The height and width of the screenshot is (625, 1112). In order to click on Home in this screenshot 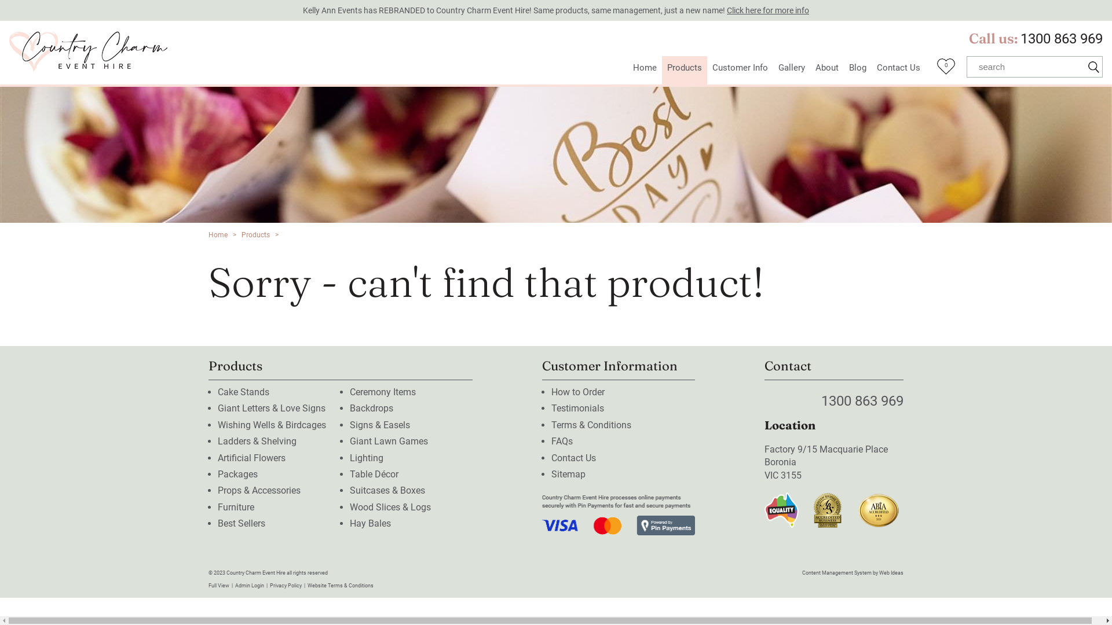, I will do `click(218, 235)`.